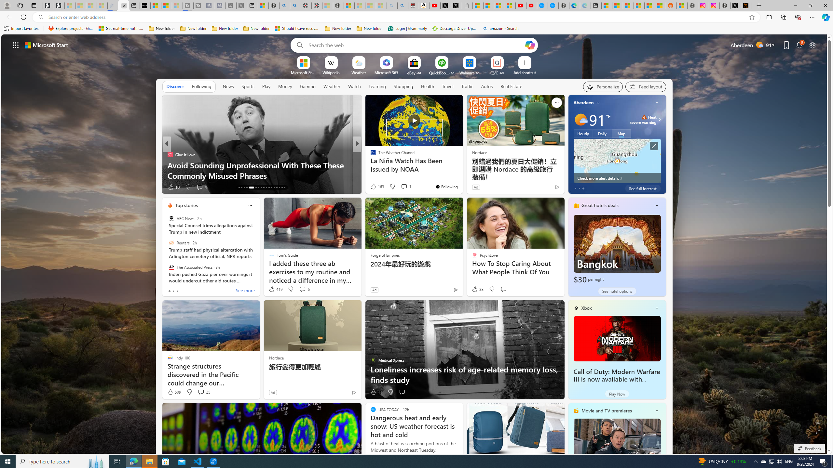 The height and width of the screenshot is (468, 833). What do you see at coordinates (282, 188) in the screenshot?
I see `AutomationID: tab-52` at bounding box center [282, 188].